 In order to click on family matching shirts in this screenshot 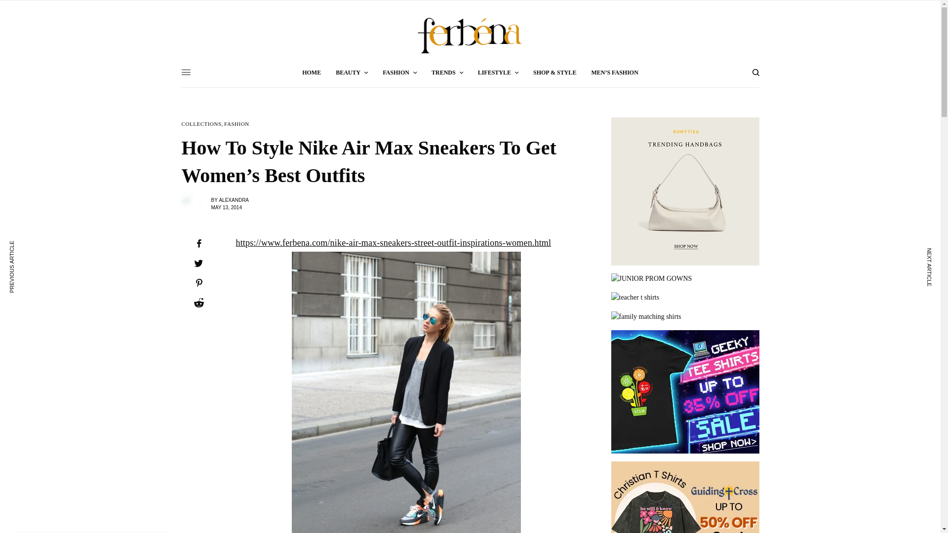, I will do `click(685, 317)`.